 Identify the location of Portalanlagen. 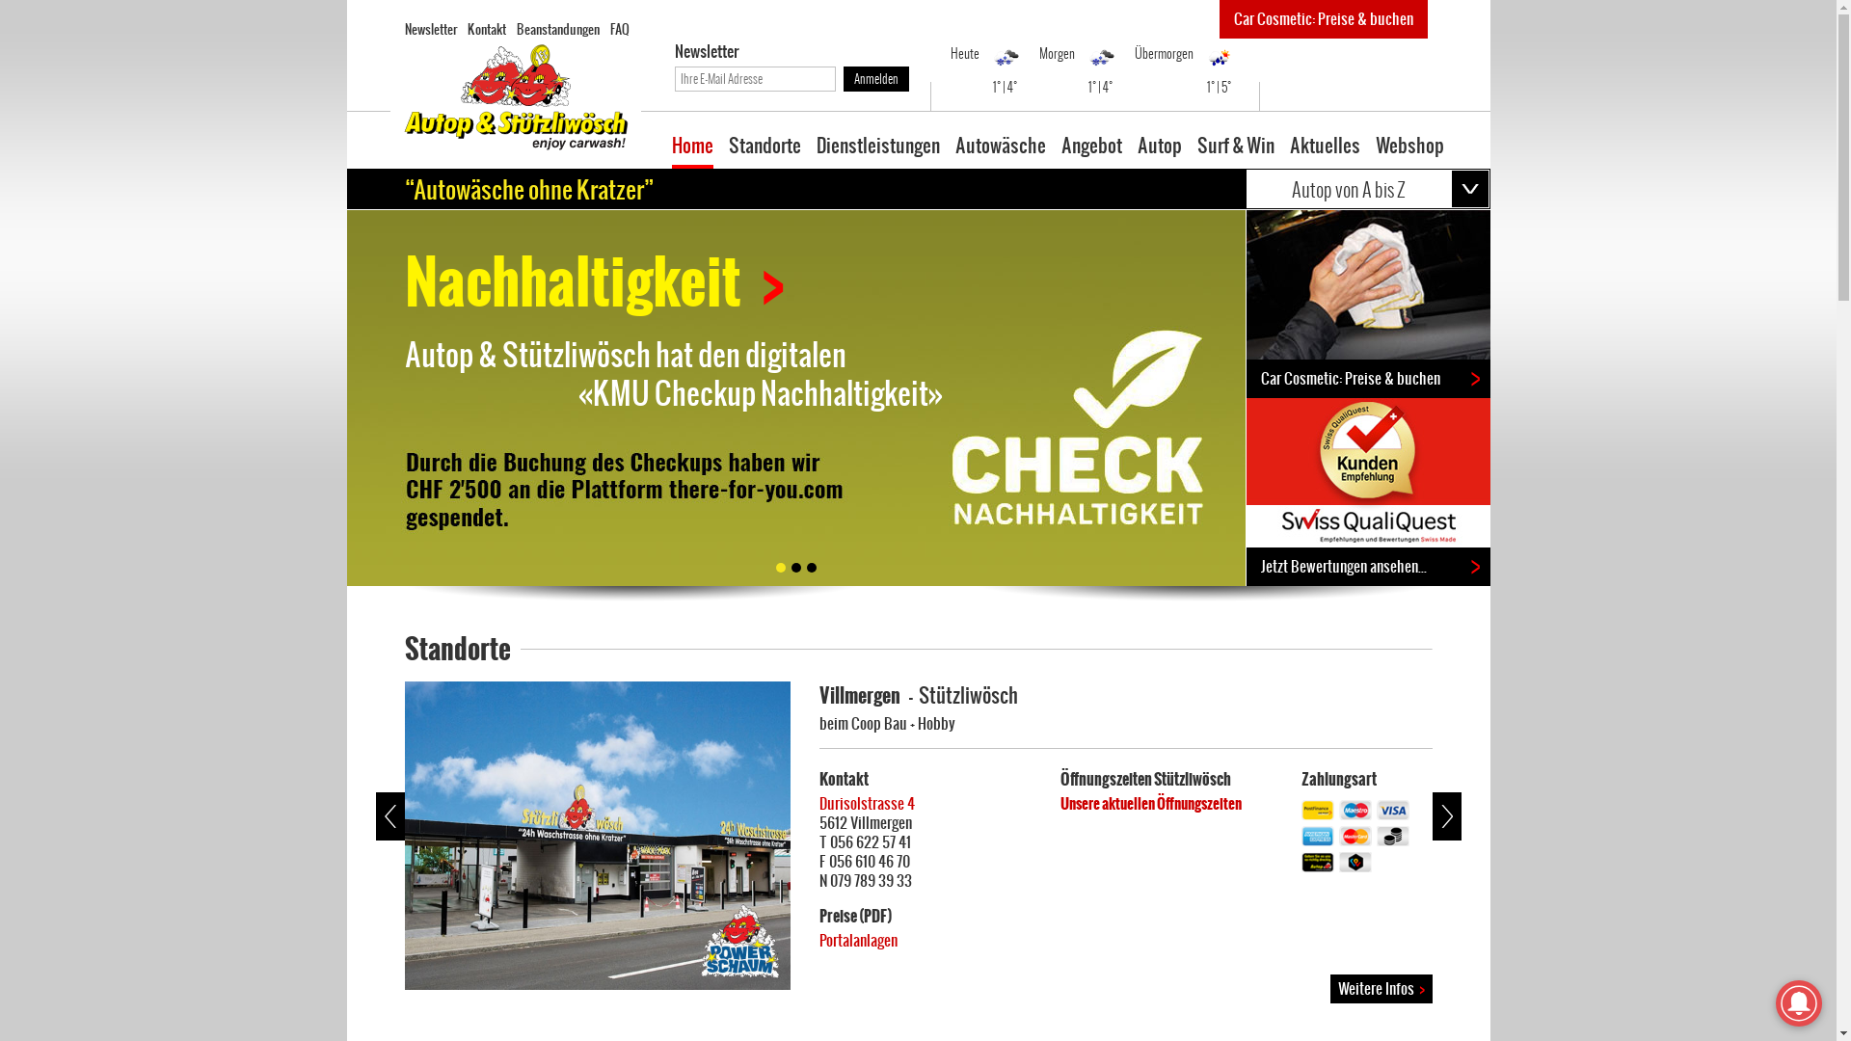
(858, 941).